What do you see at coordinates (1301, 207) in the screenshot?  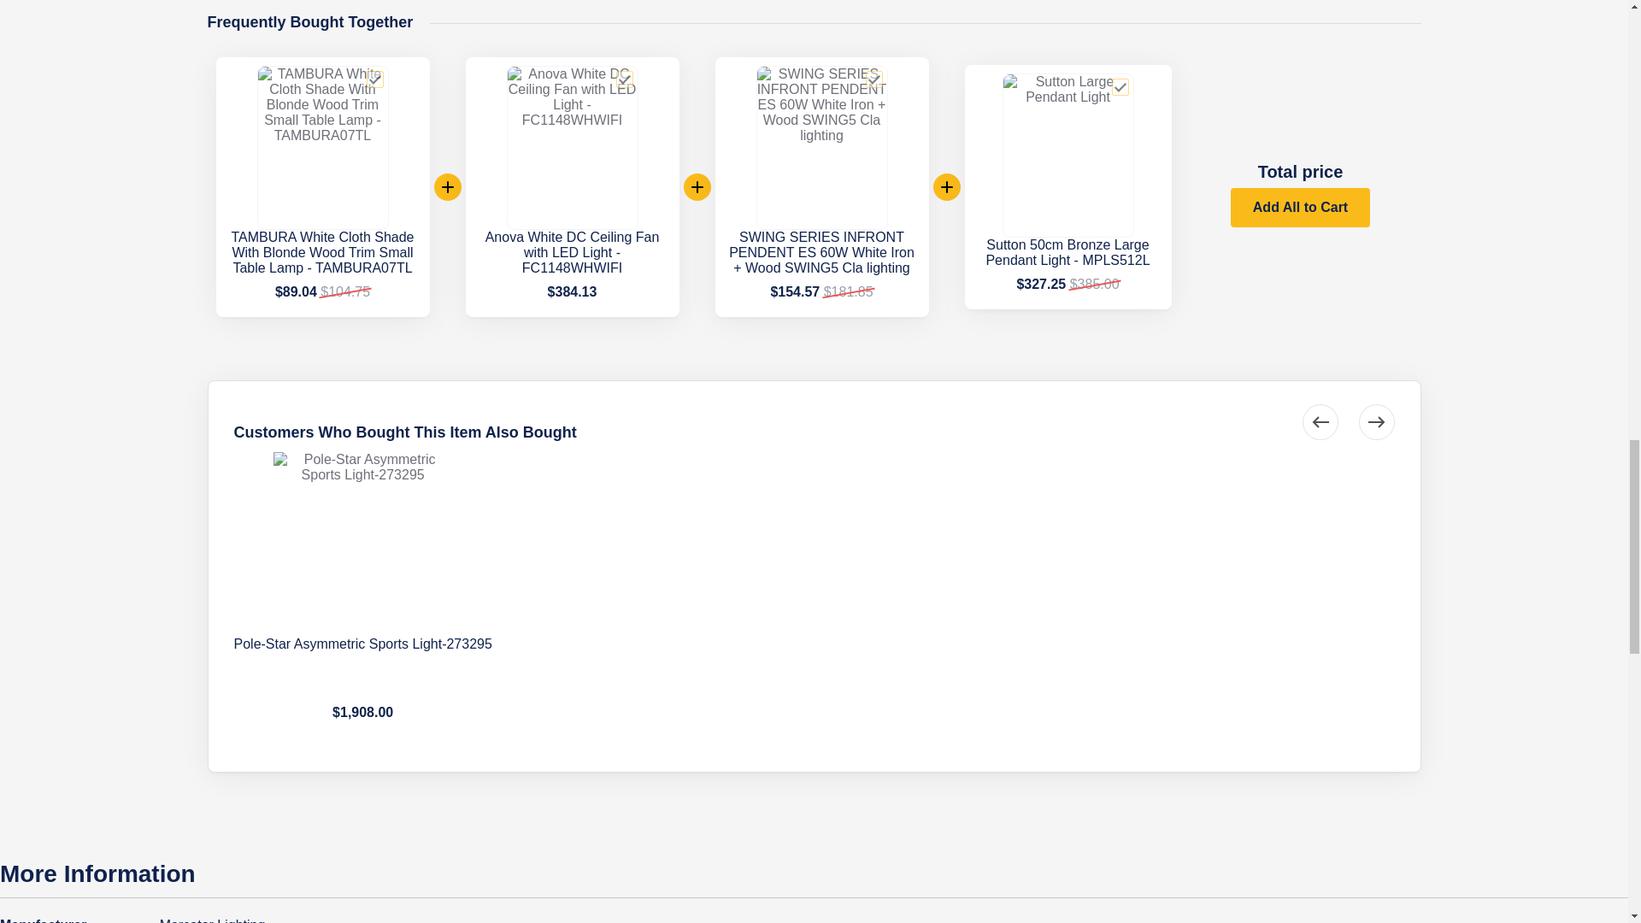 I see `Add to Cart` at bounding box center [1301, 207].